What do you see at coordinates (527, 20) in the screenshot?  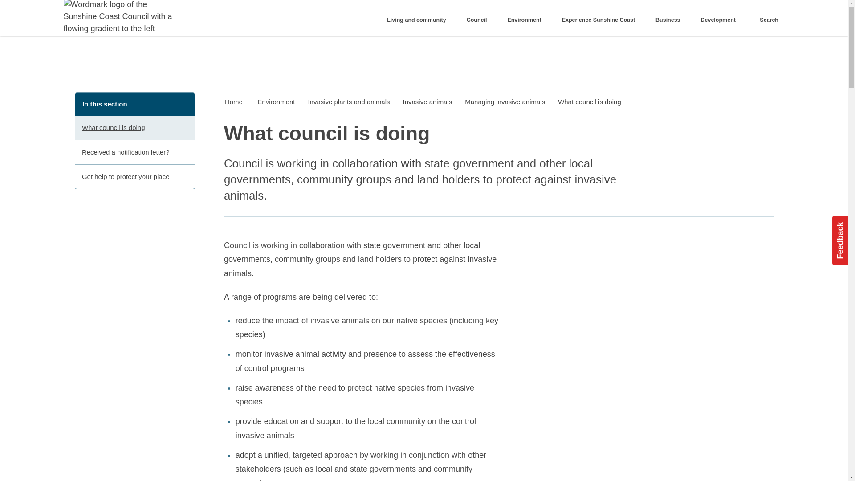 I see `Environment` at bounding box center [527, 20].